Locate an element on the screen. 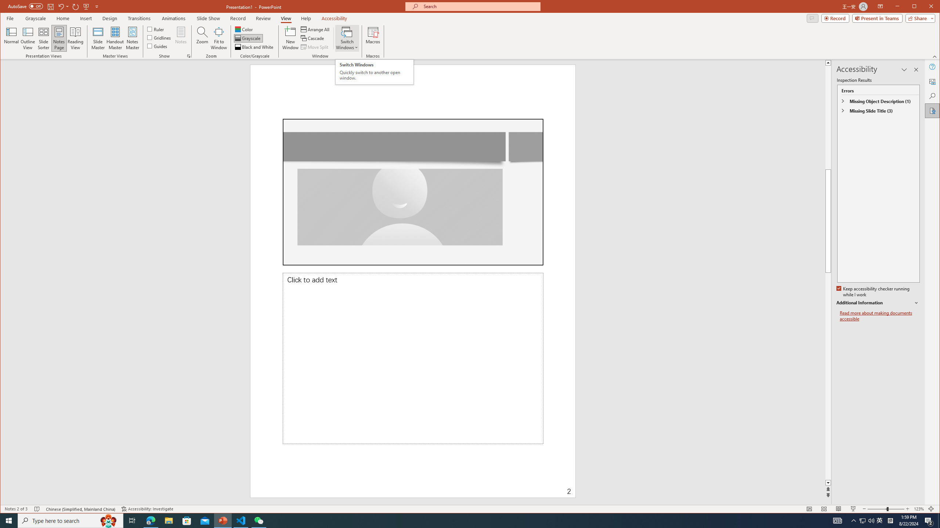 The height and width of the screenshot is (528, 940). Zoom... is located at coordinates (202, 38).